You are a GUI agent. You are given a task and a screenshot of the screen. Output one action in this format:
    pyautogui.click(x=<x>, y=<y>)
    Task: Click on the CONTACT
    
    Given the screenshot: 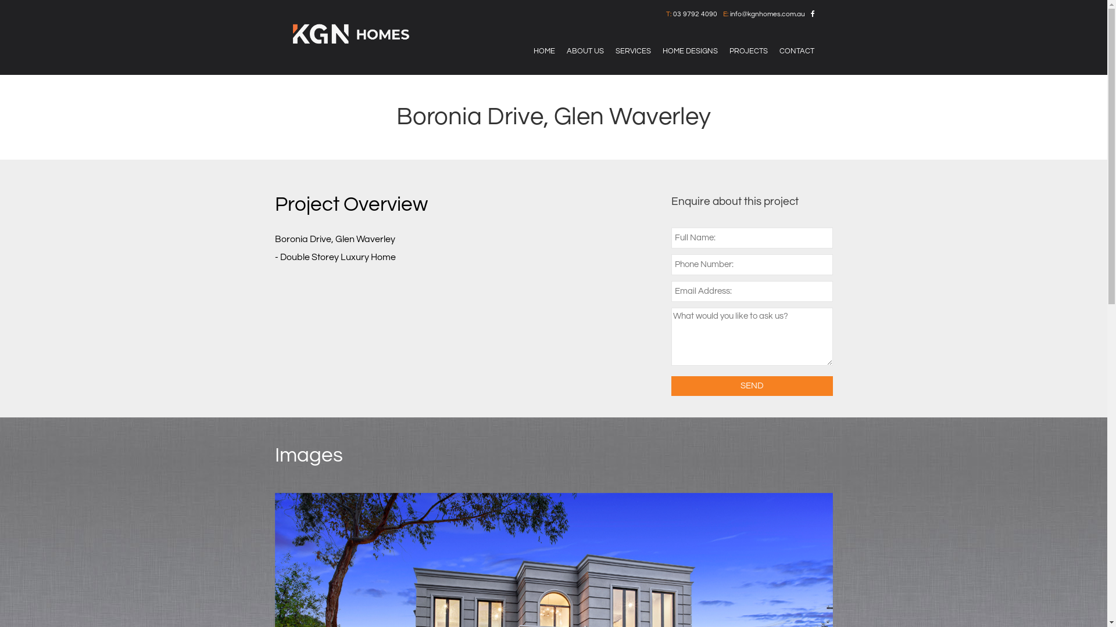 What is the action you would take?
    pyautogui.click(x=797, y=51)
    